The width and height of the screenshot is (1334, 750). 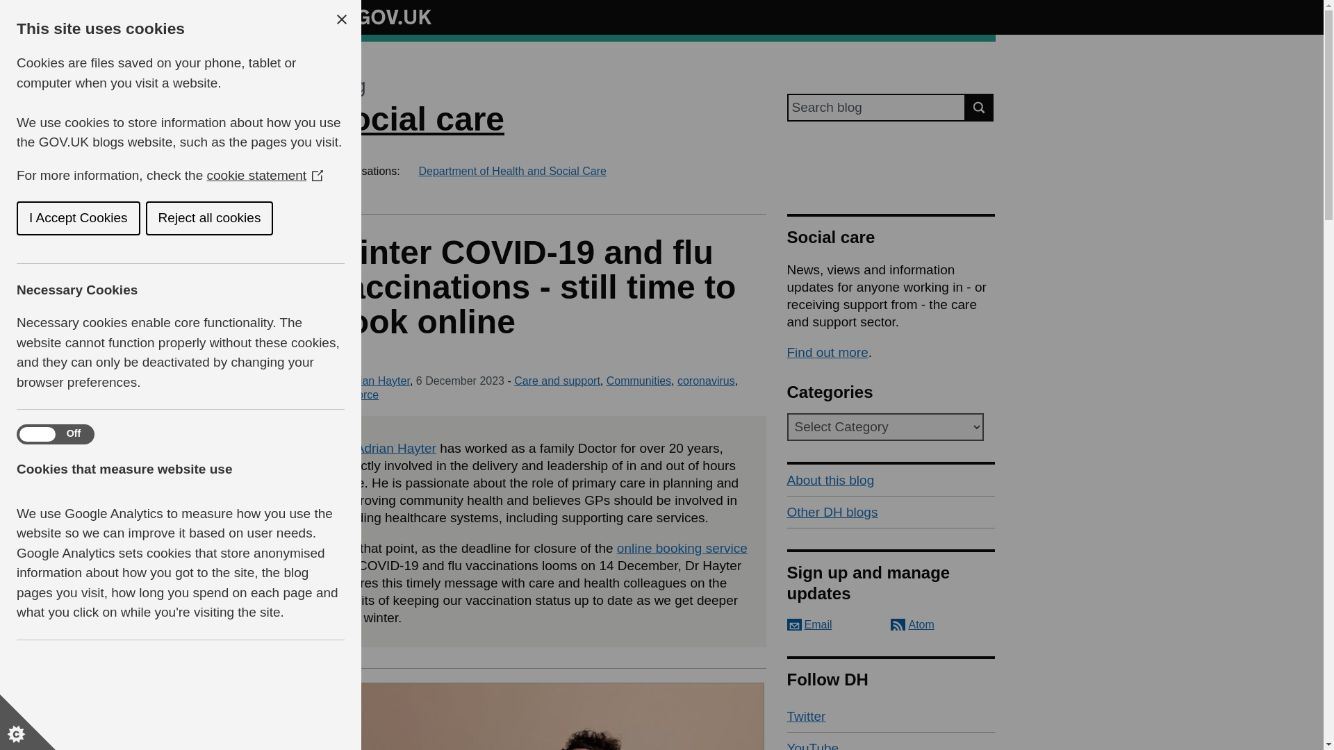 What do you see at coordinates (891, 512) in the screenshot?
I see `Other DH blogs` at bounding box center [891, 512].